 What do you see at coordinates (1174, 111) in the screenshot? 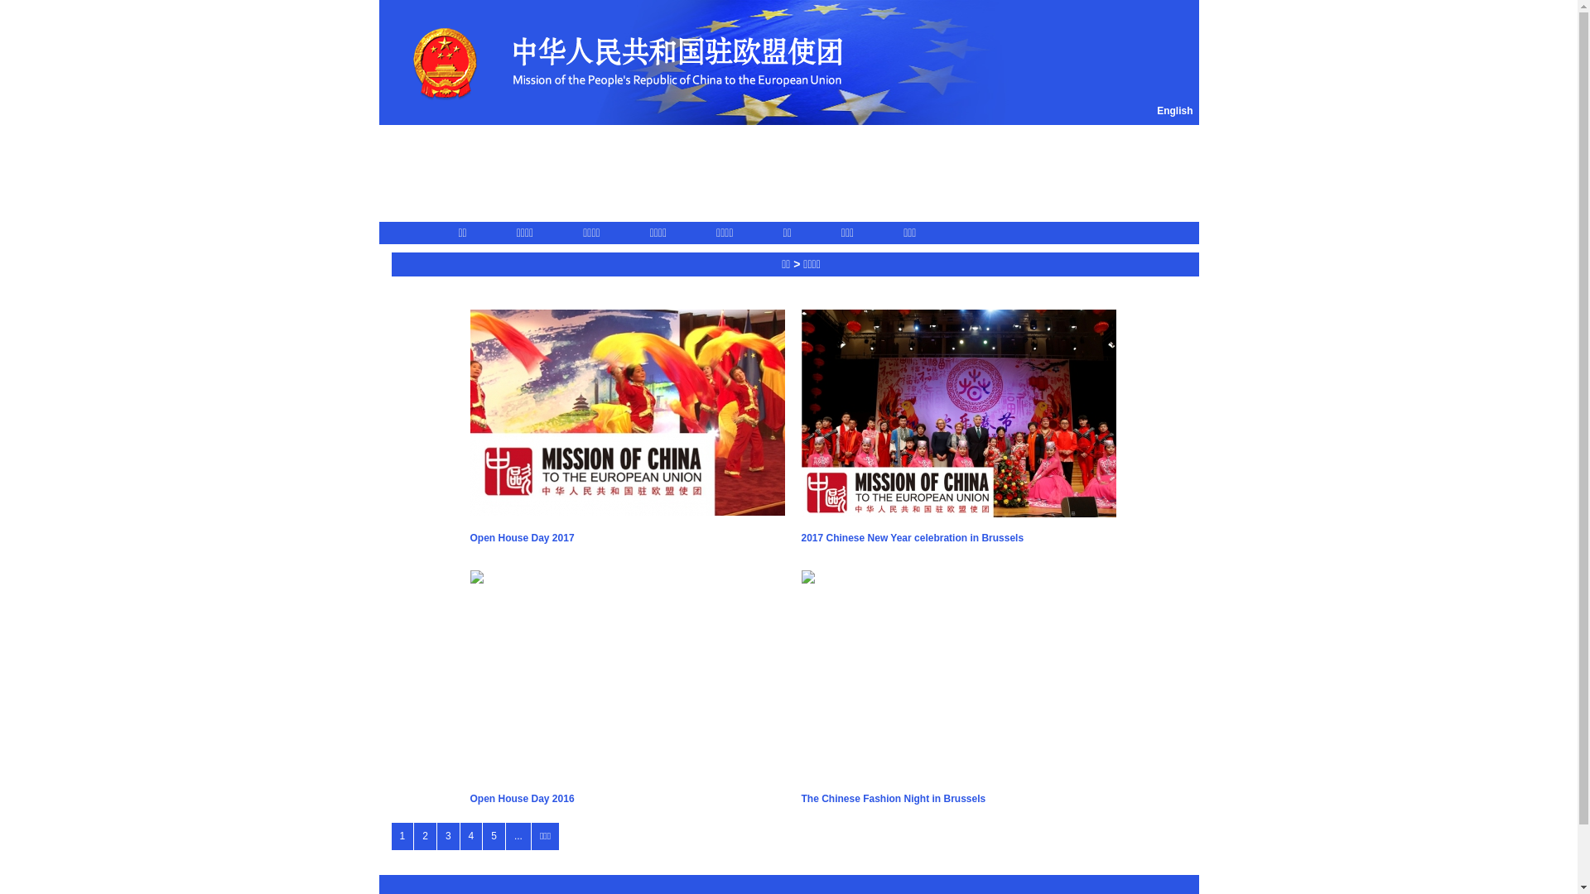
I see `English` at bounding box center [1174, 111].